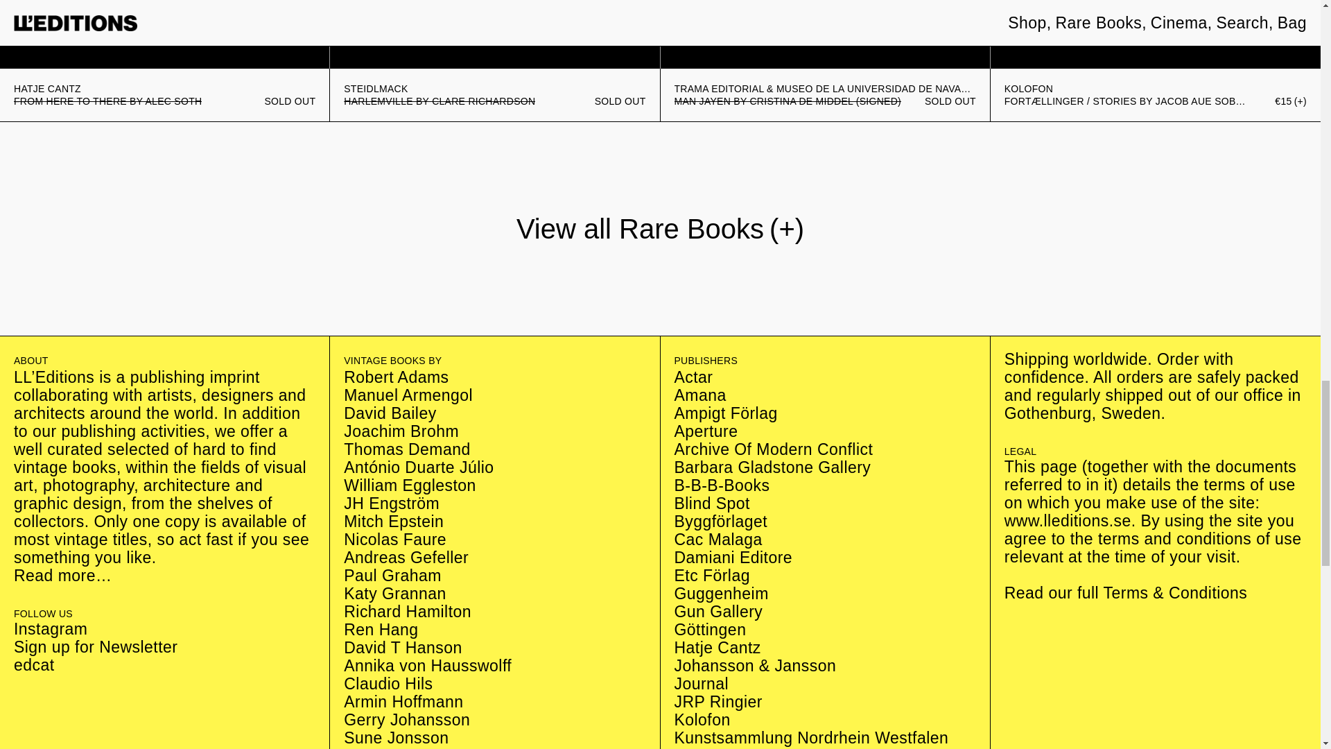 The image size is (1331, 749). I want to click on Manuel Armengol, so click(408, 395).